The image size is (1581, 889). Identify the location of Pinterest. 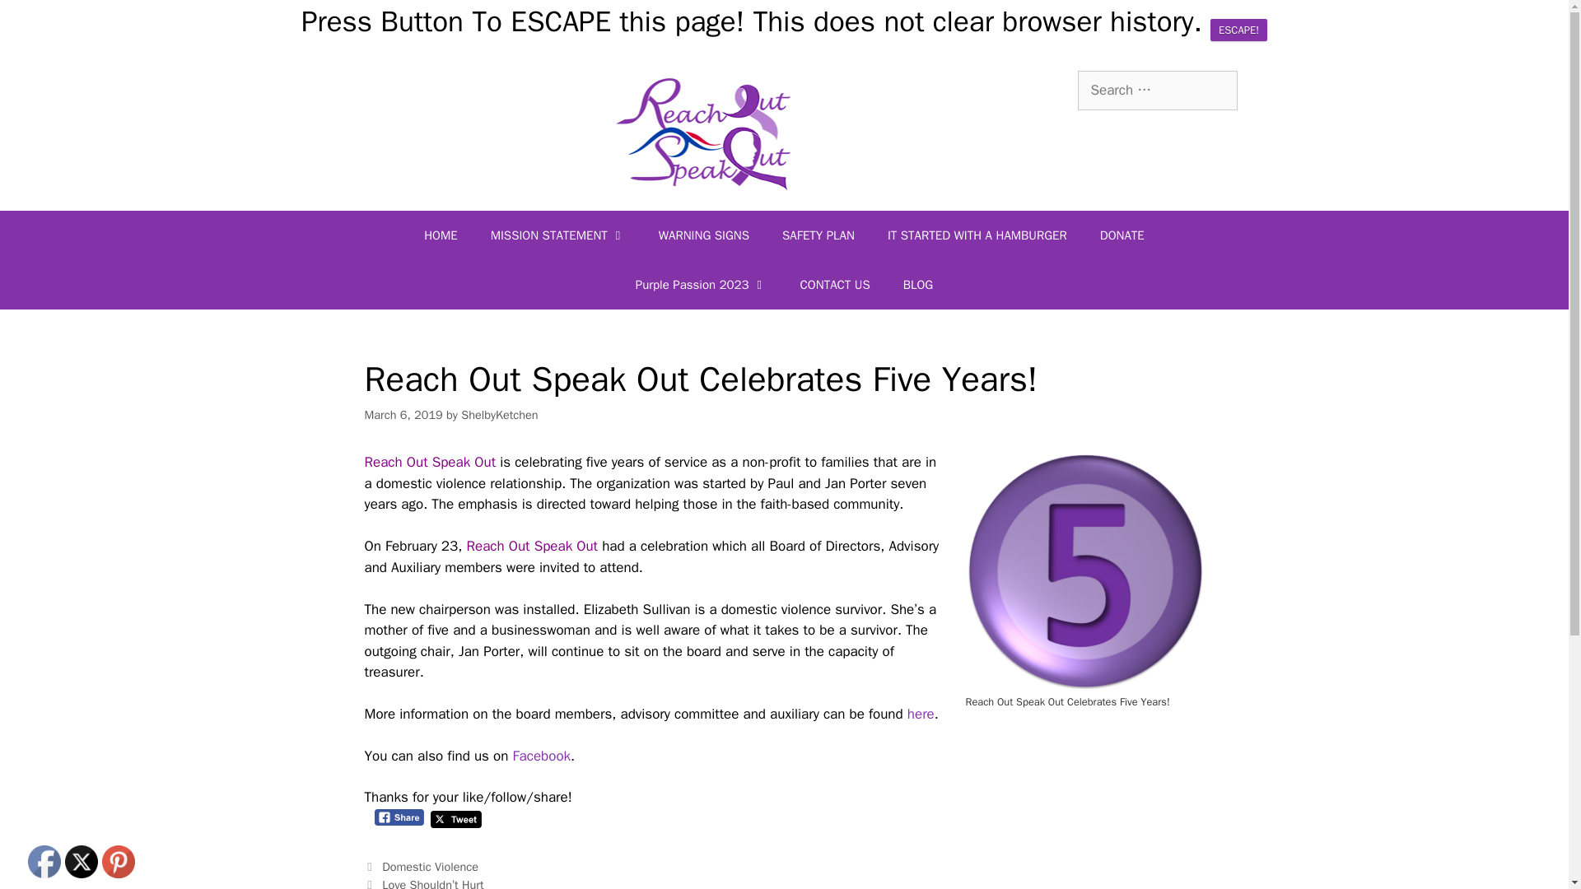
(119, 861).